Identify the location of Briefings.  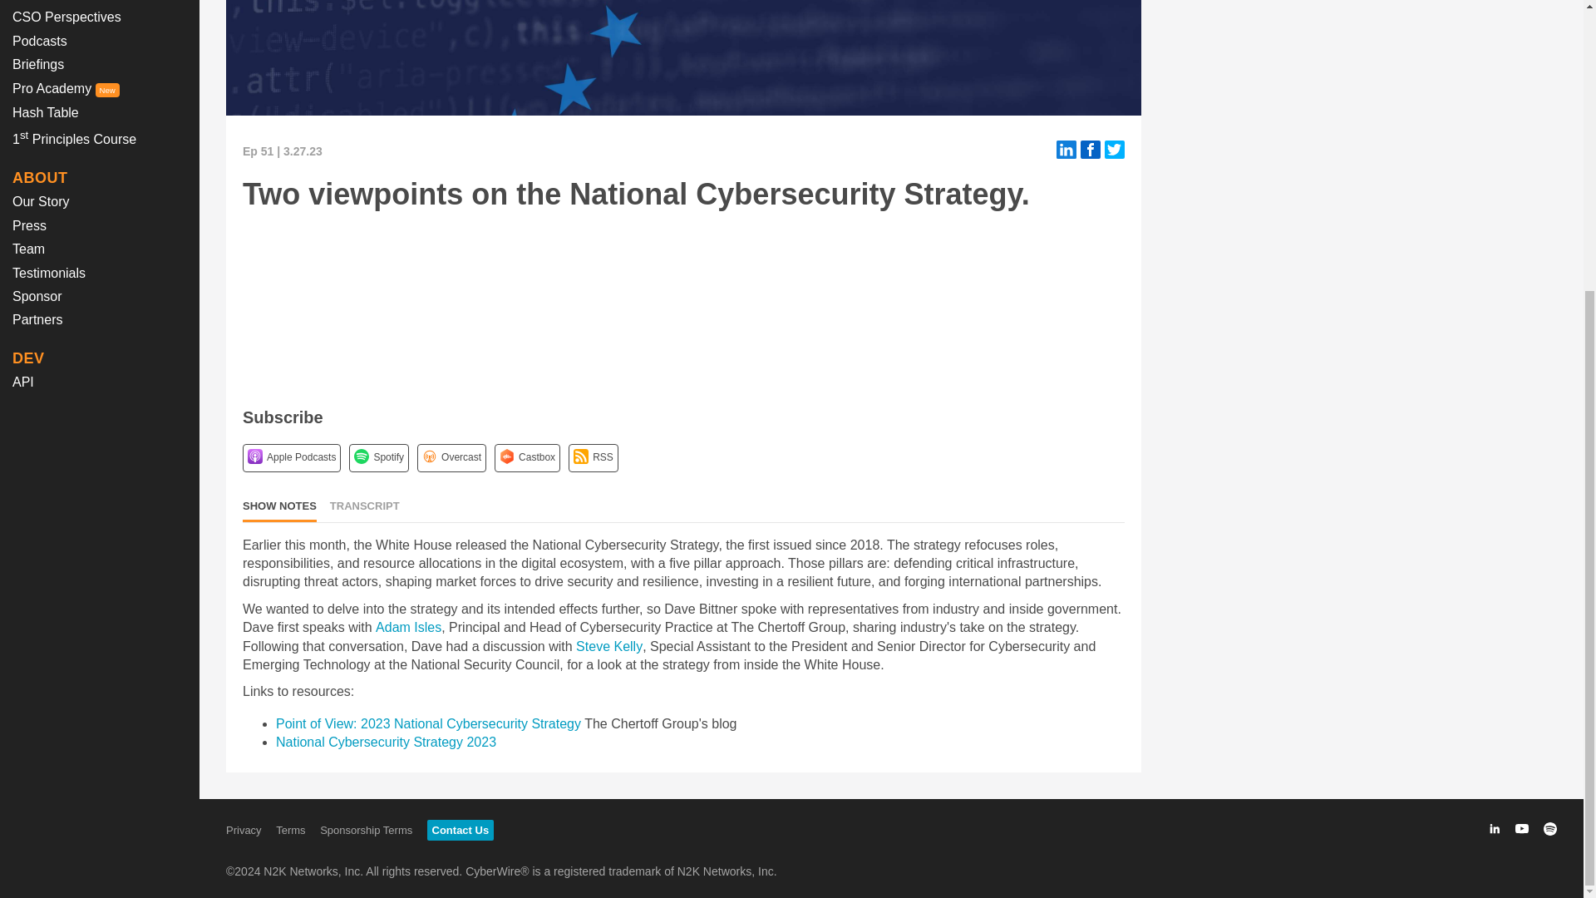
(38, 65).